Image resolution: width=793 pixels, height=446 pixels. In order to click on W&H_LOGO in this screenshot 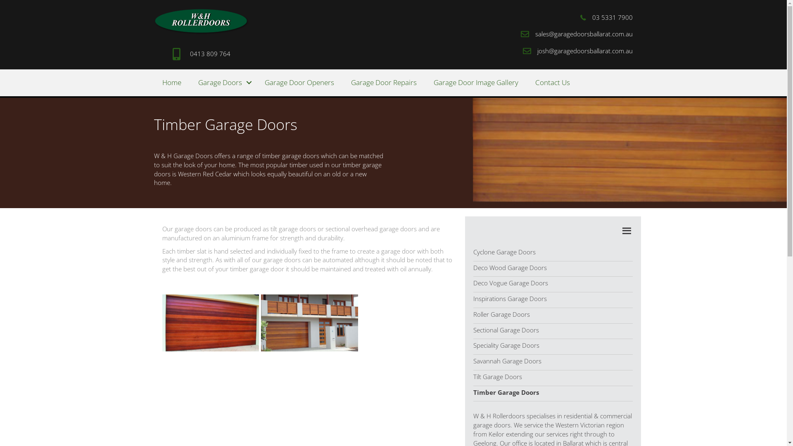, I will do `click(202, 21)`.